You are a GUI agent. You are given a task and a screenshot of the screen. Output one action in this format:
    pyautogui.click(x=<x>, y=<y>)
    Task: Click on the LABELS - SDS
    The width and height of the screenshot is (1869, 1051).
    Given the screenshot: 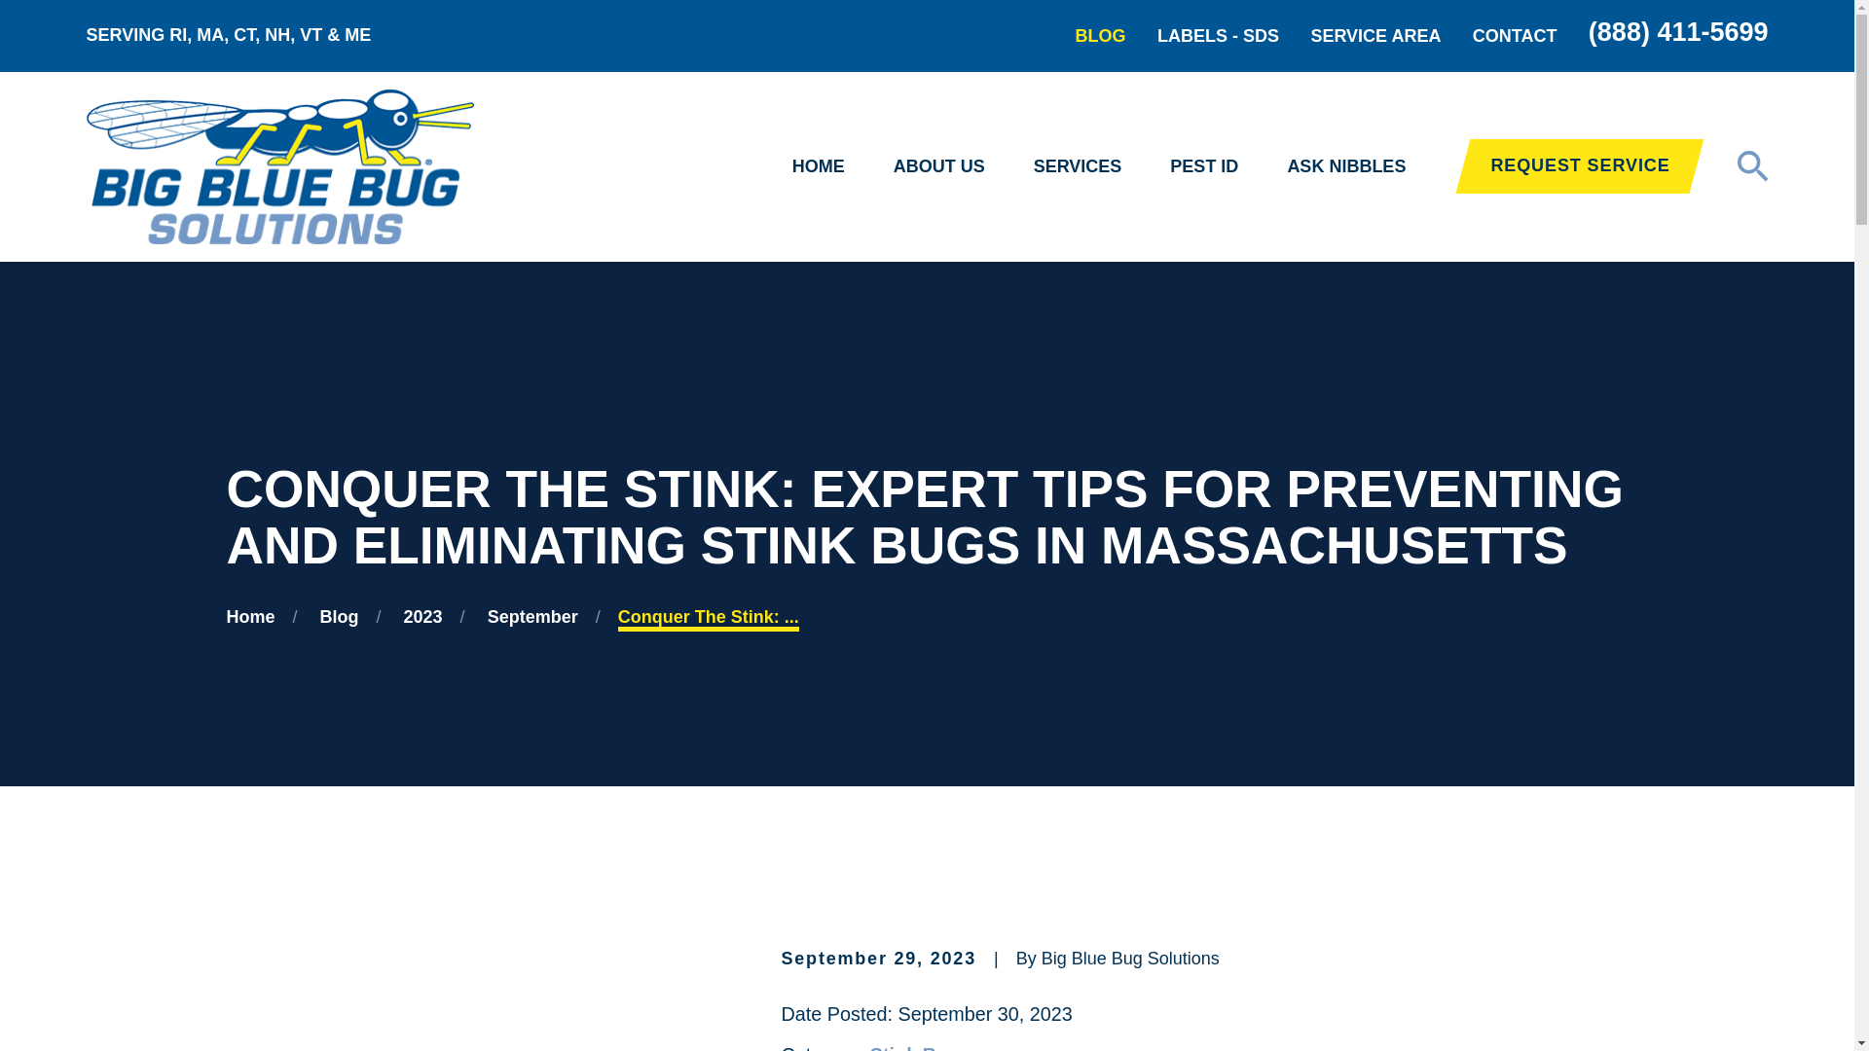 What is the action you would take?
    pyautogui.click(x=1217, y=36)
    